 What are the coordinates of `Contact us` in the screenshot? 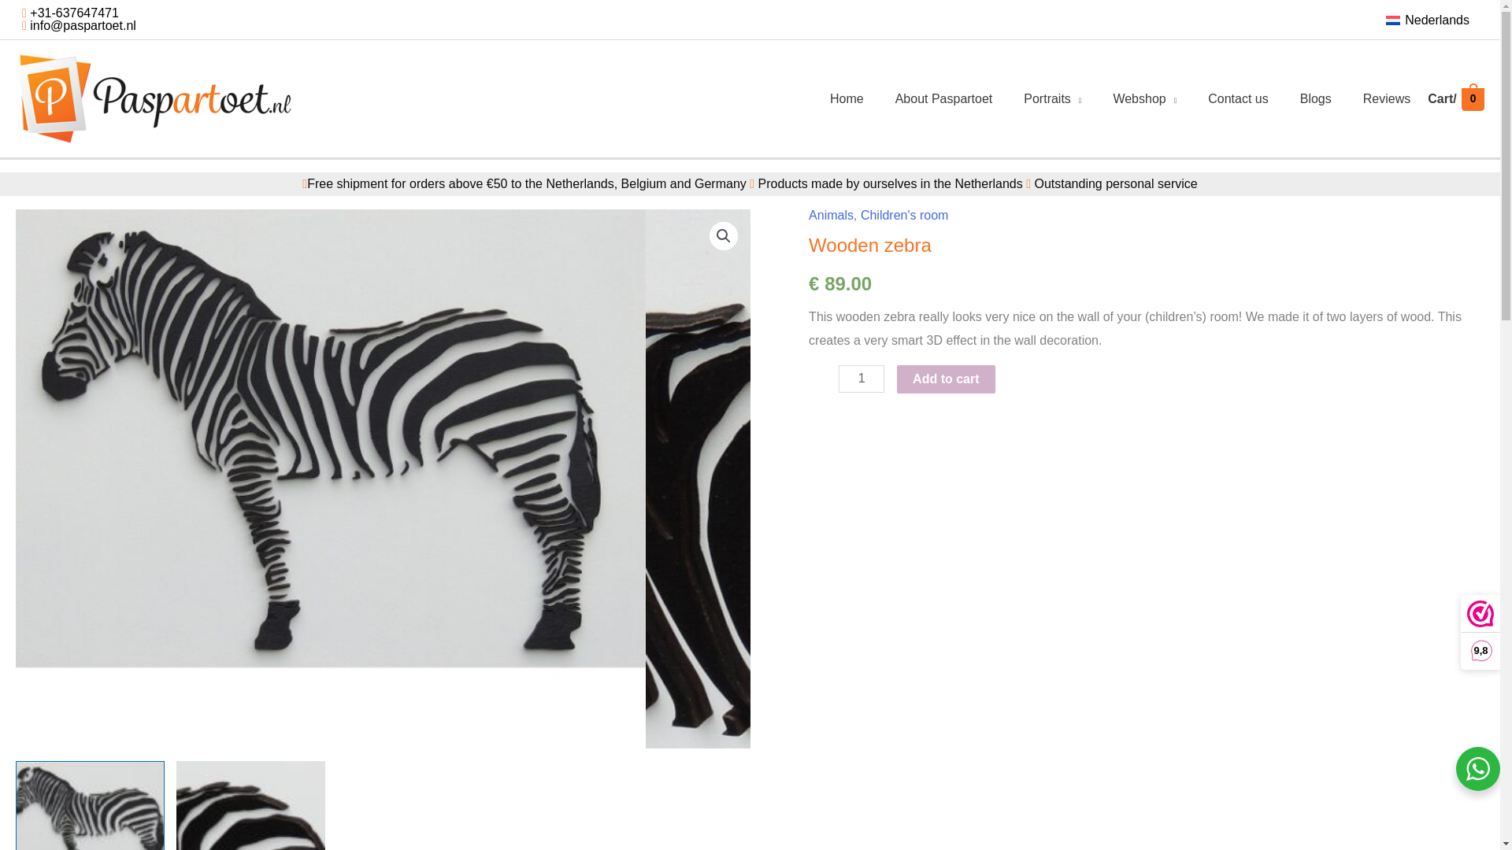 It's located at (1238, 98).